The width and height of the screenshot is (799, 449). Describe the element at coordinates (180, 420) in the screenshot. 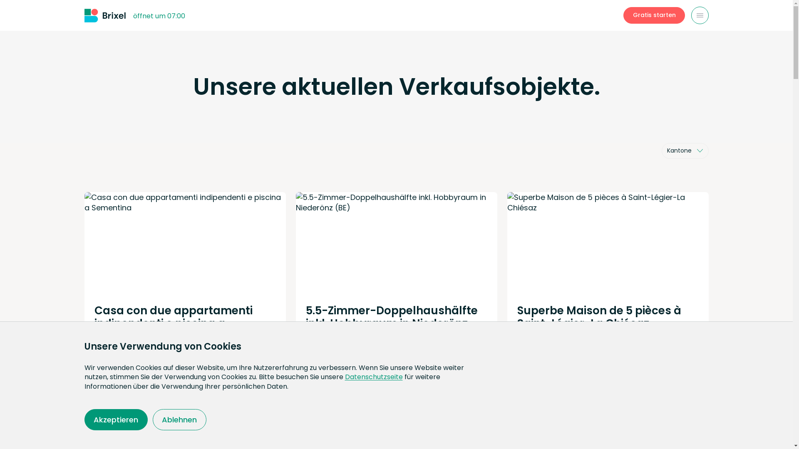

I see `Ablehnen` at that location.